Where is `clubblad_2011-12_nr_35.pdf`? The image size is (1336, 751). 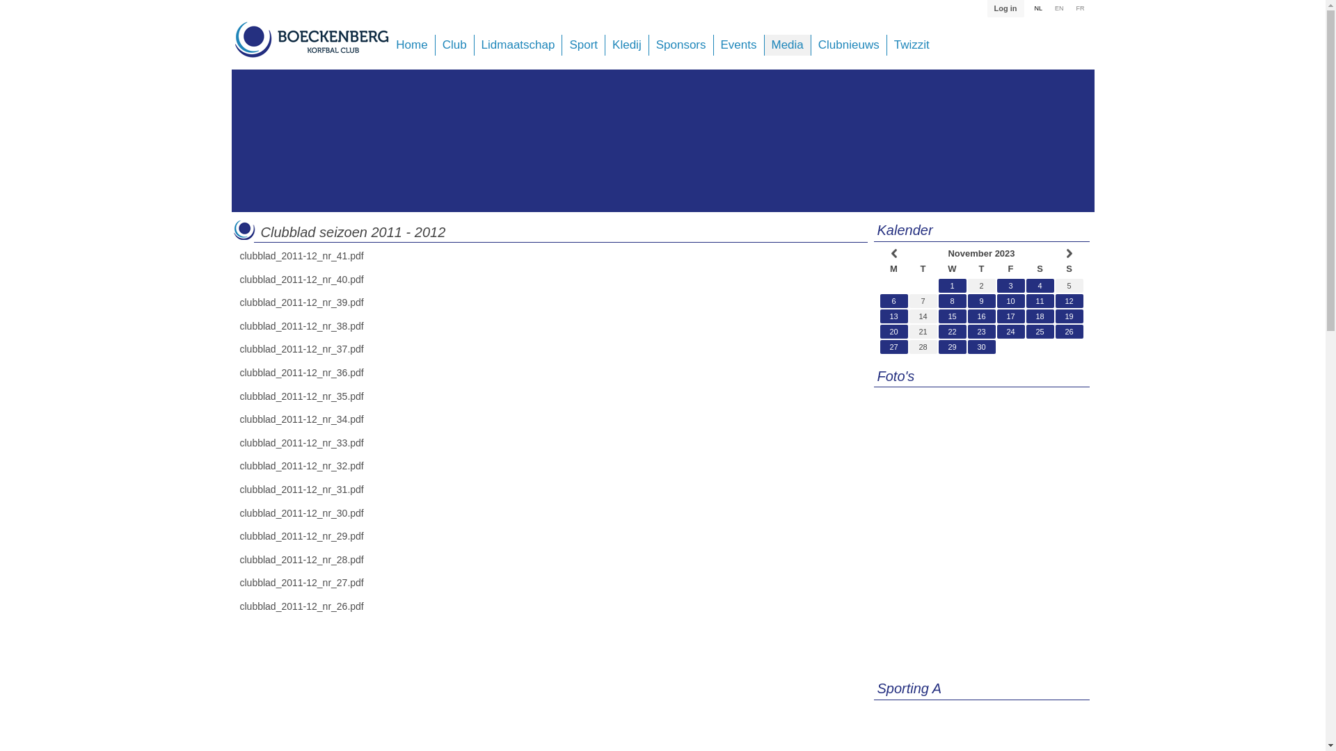 clubblad_2011-12_nr_35.pdf is located at coordinates (301, 396).